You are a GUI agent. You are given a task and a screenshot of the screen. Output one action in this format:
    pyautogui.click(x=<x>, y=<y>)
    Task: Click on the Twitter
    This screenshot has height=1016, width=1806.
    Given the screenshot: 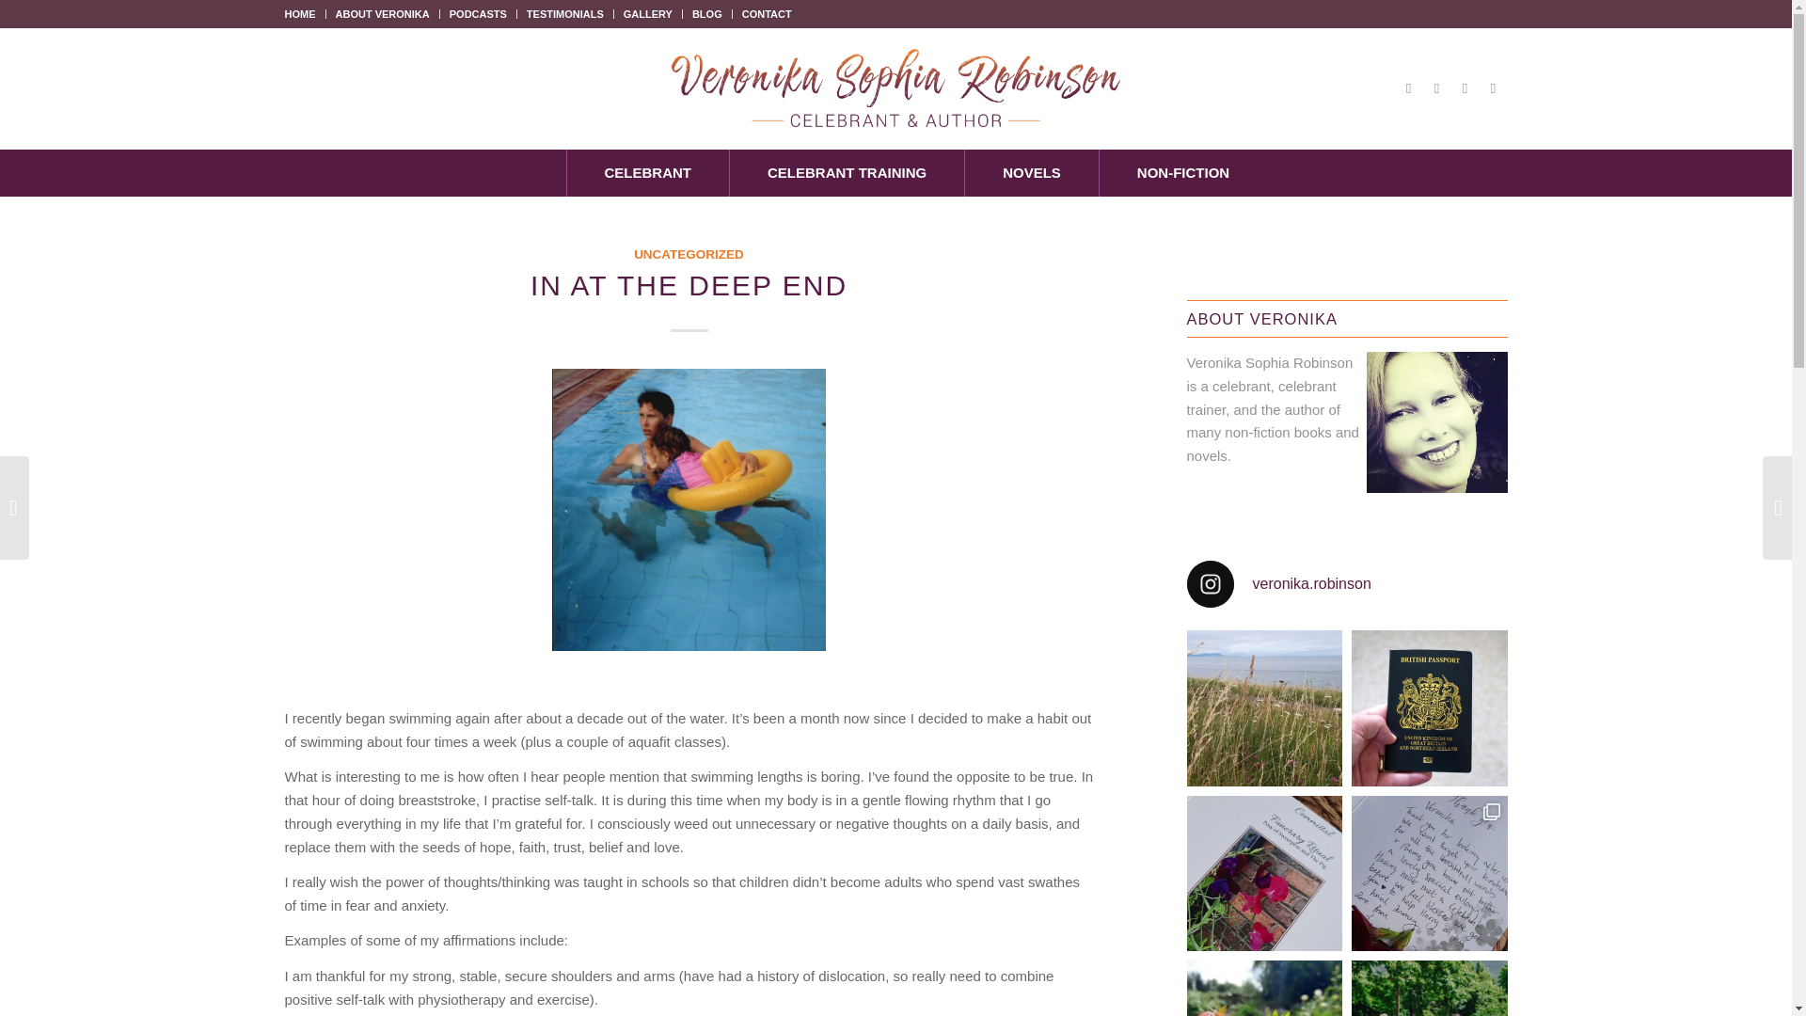 What is the action you would take?
    pyautogui.click(x=1435, y=88)
    